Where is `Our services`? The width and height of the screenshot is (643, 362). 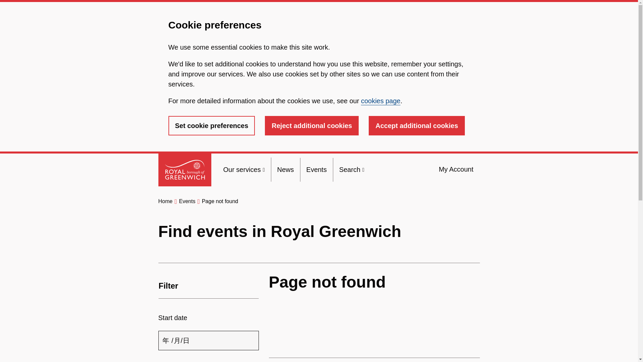
Our services is located at coordinates (244, 170).